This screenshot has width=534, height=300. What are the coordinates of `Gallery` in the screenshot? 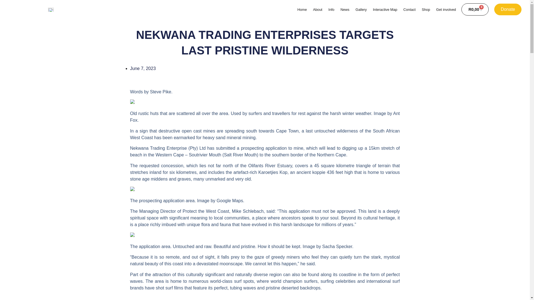 It's located at (361, 9).